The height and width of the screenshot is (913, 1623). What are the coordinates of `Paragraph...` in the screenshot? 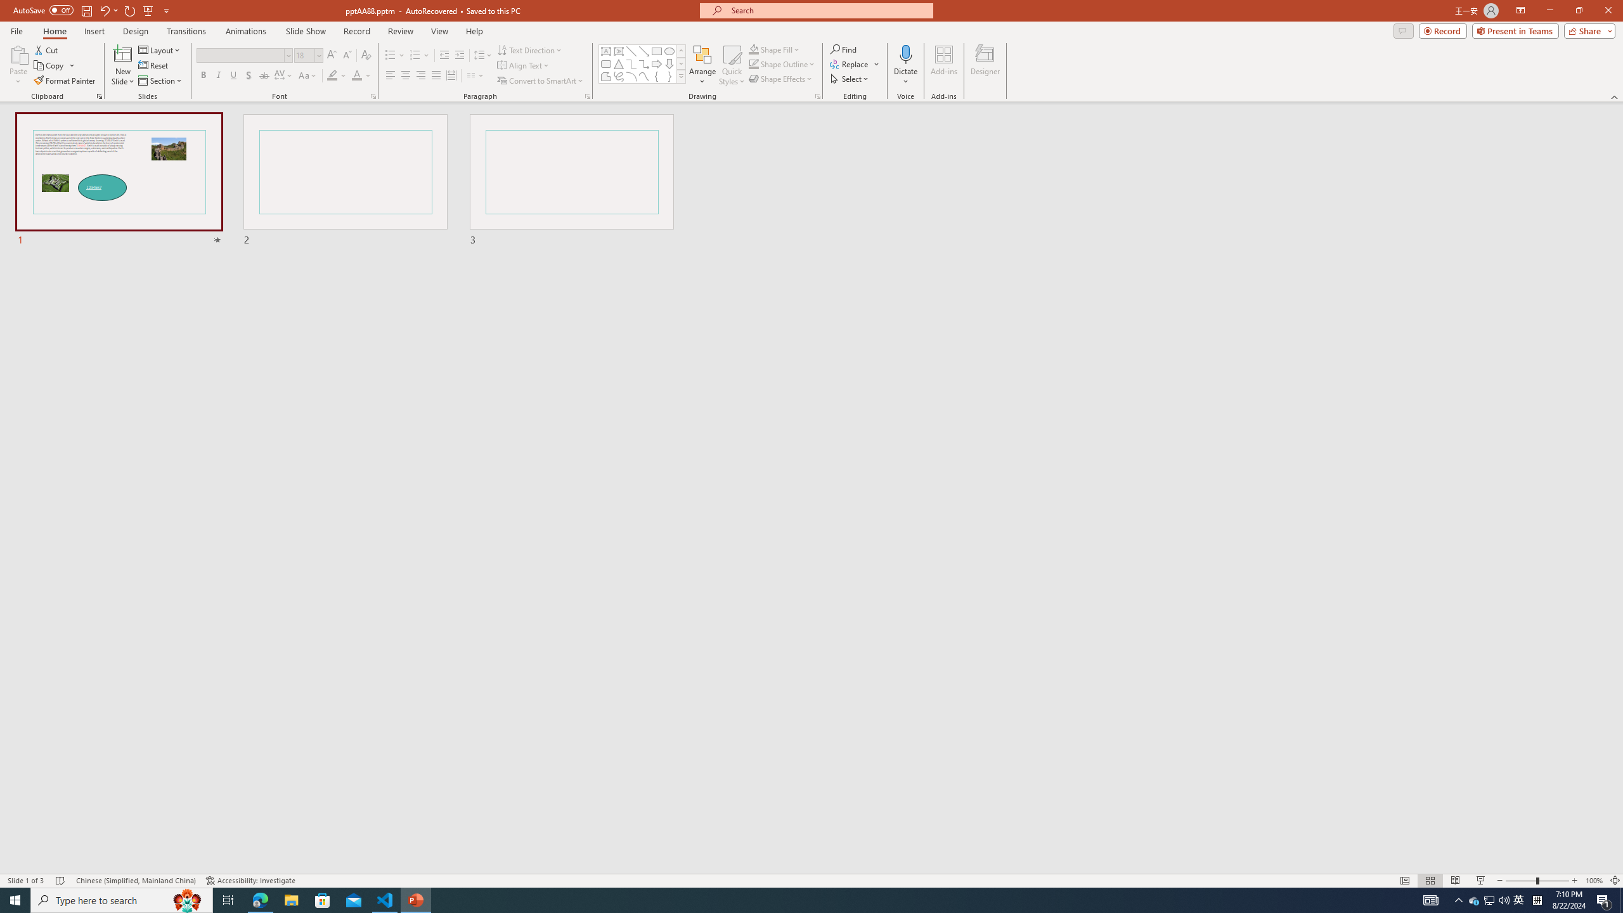 It's located at (587, 96).